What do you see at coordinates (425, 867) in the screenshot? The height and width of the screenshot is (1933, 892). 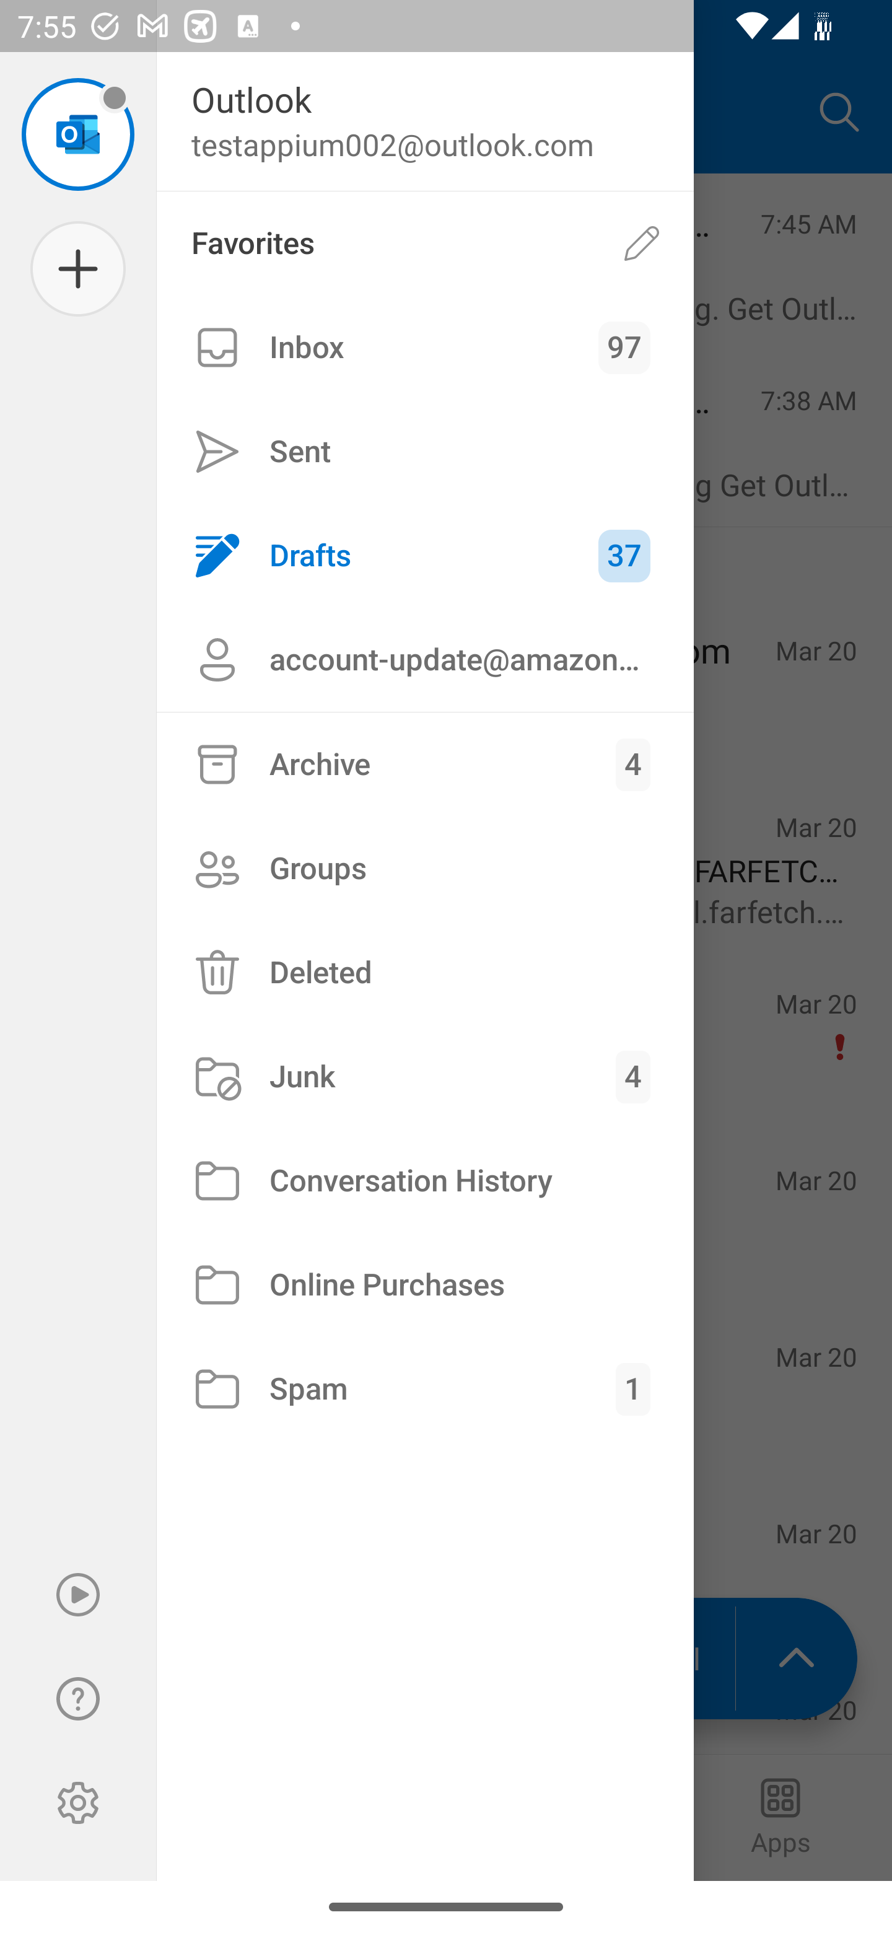 I see `Groups Groups, 3 of 8, level 1` at bounding box center [425, 867].